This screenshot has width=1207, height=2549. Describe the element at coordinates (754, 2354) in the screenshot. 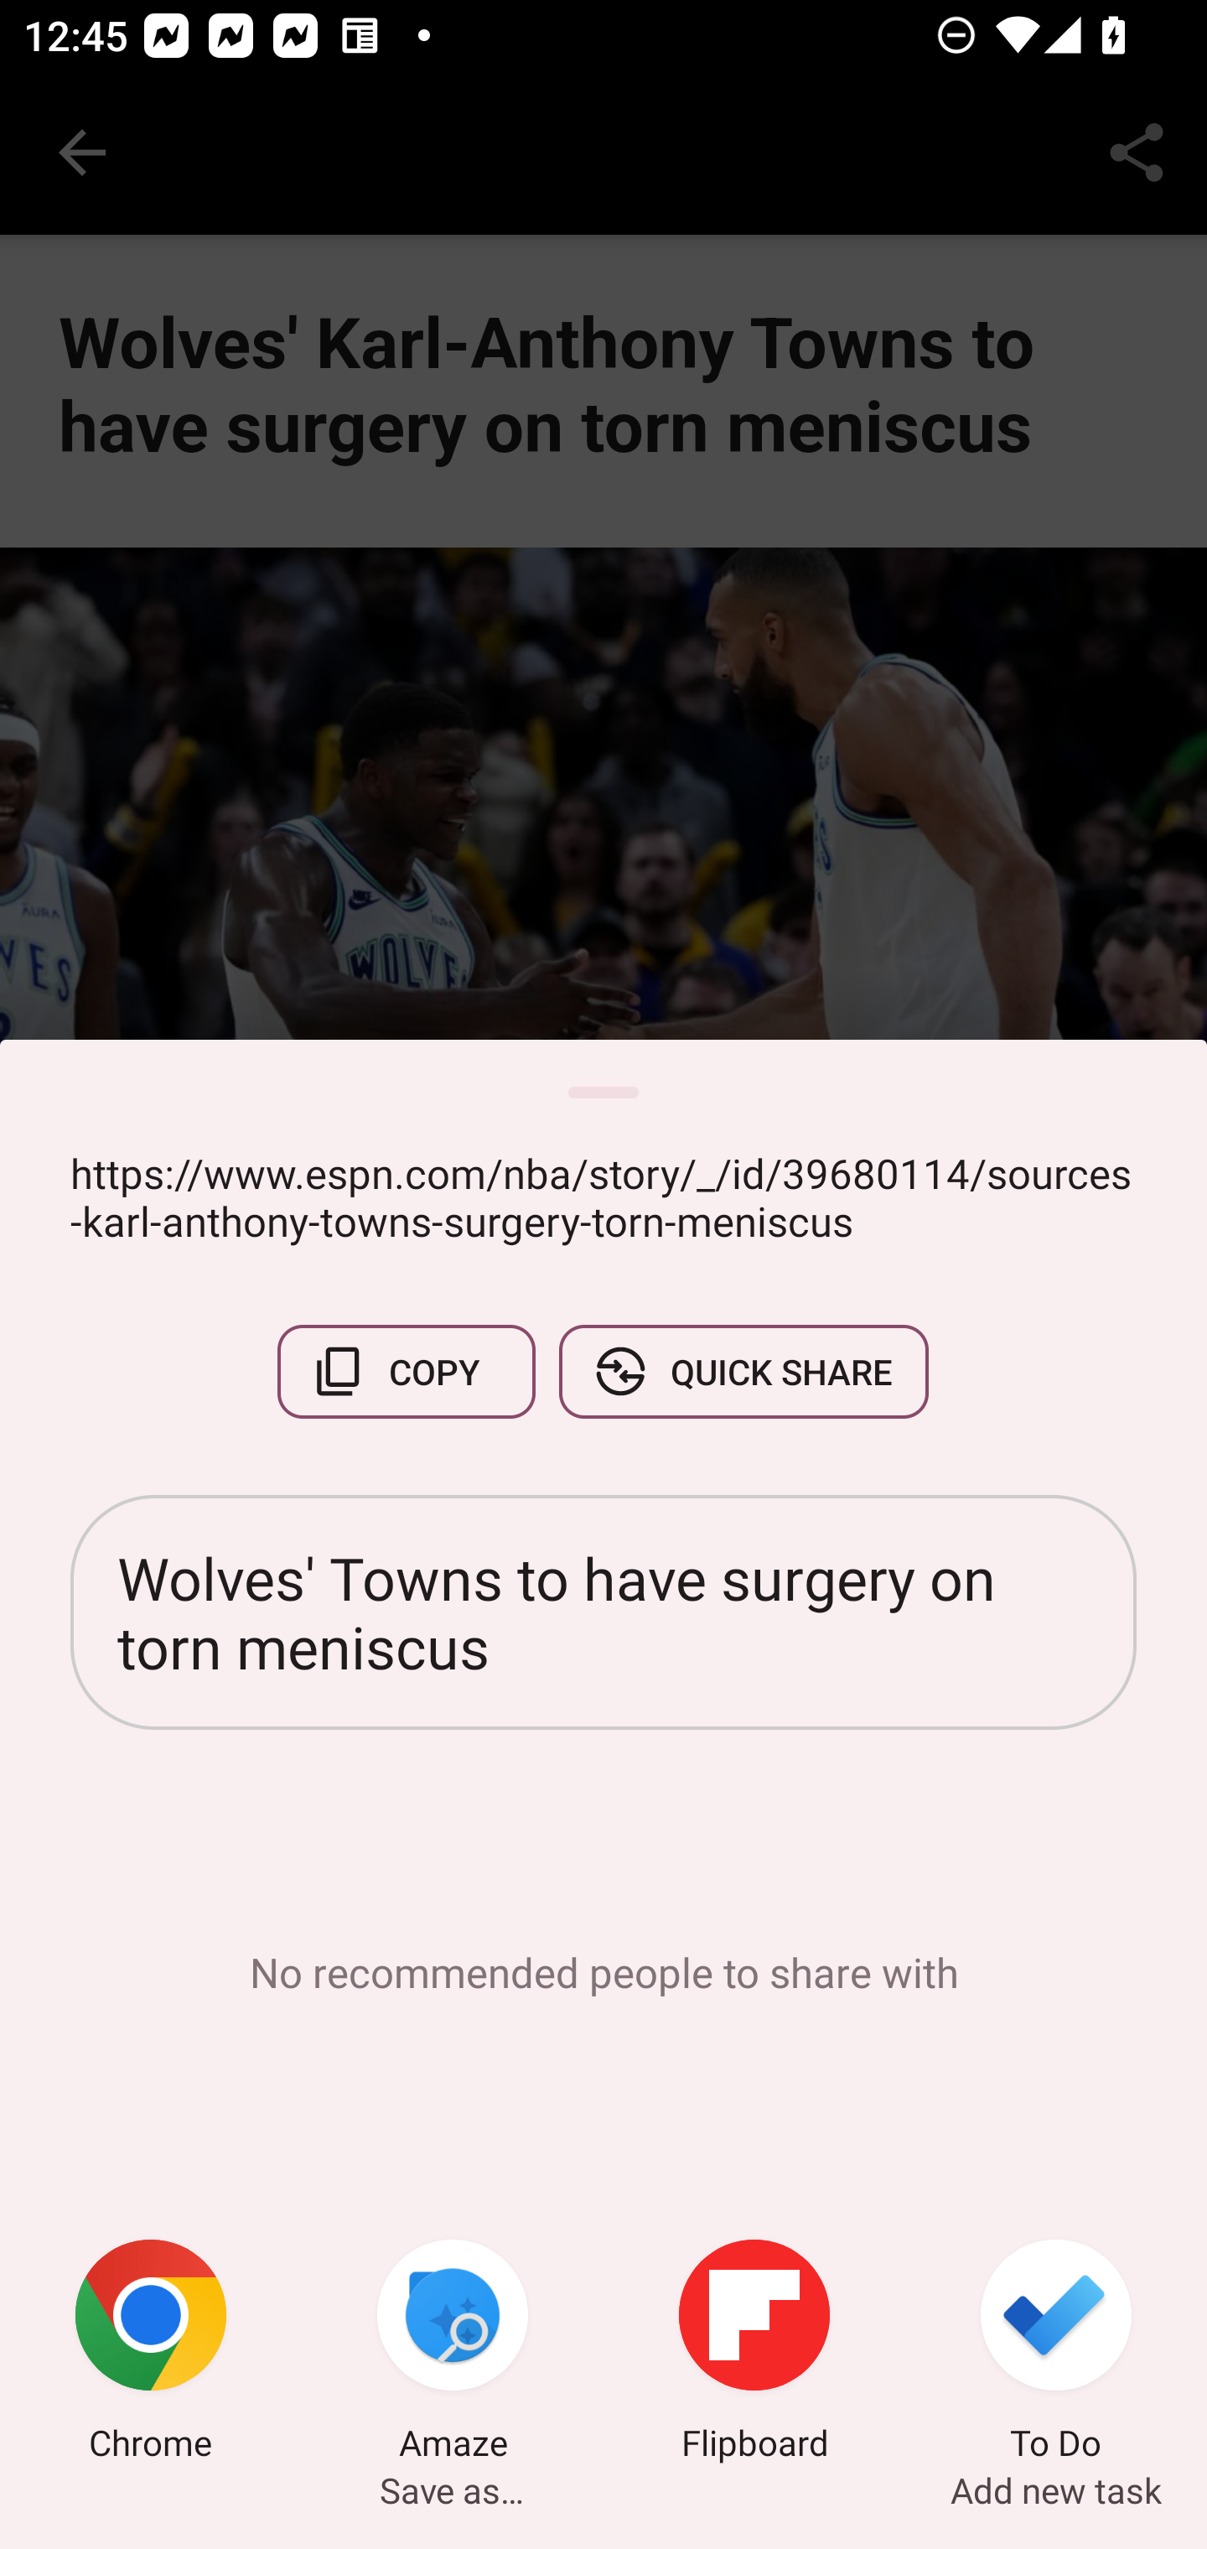

I see `Flipboard` at that location.